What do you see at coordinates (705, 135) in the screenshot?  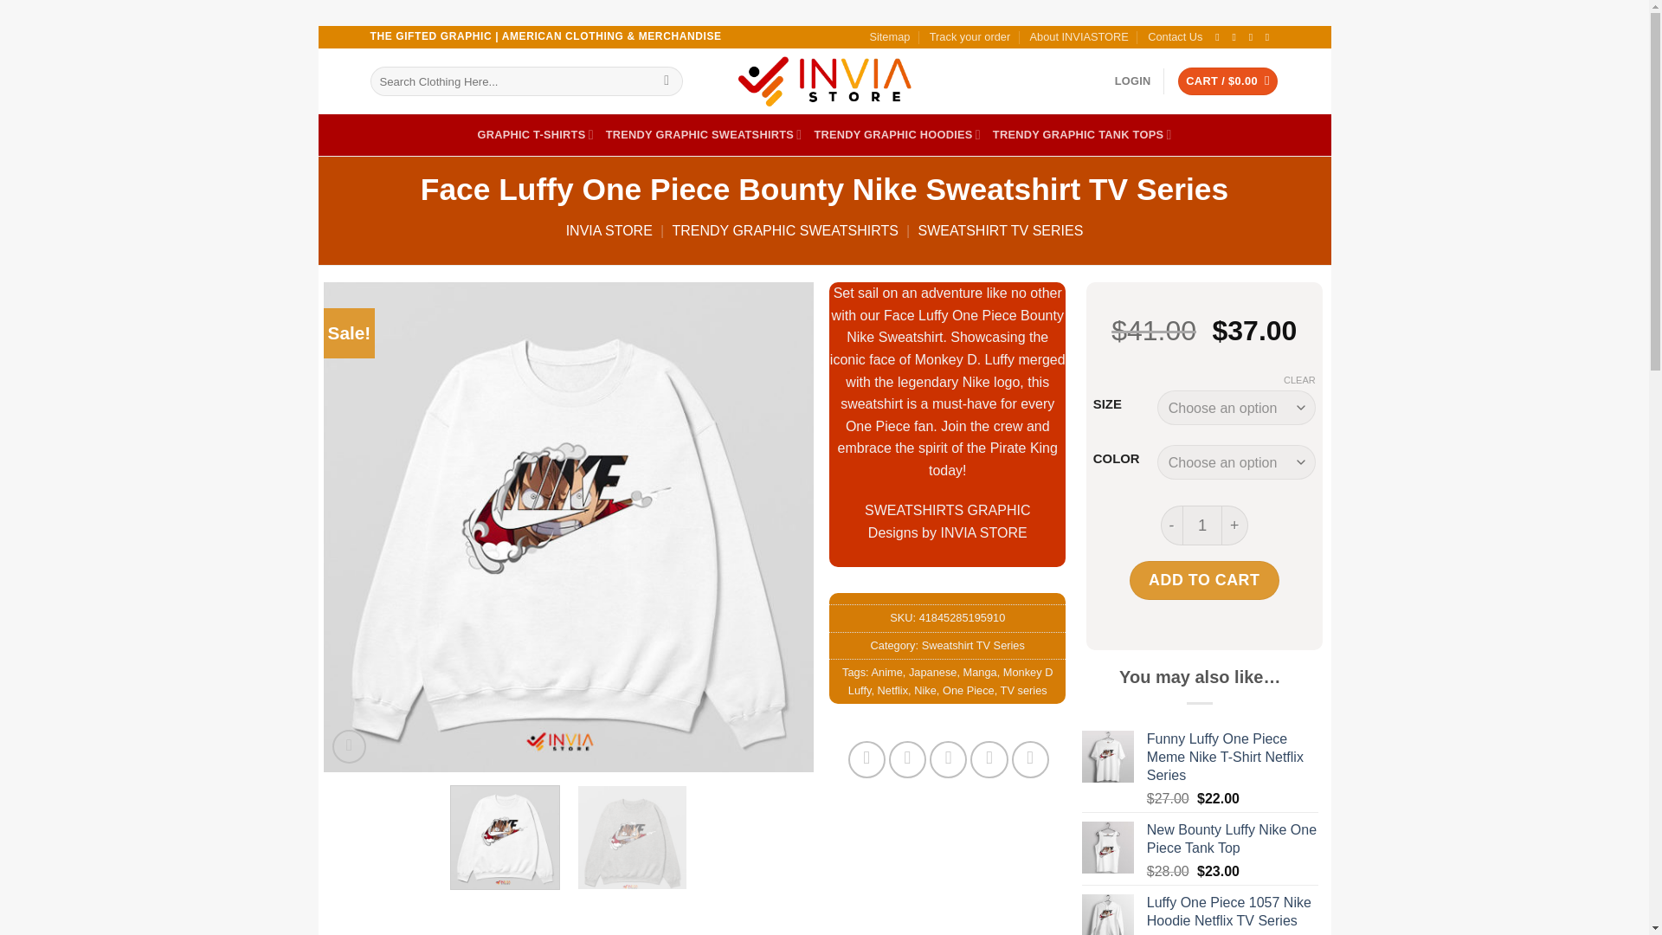 I see `TRENDY GRAPHIC SWEATSHIRTS` at bounding box center [705, 135].